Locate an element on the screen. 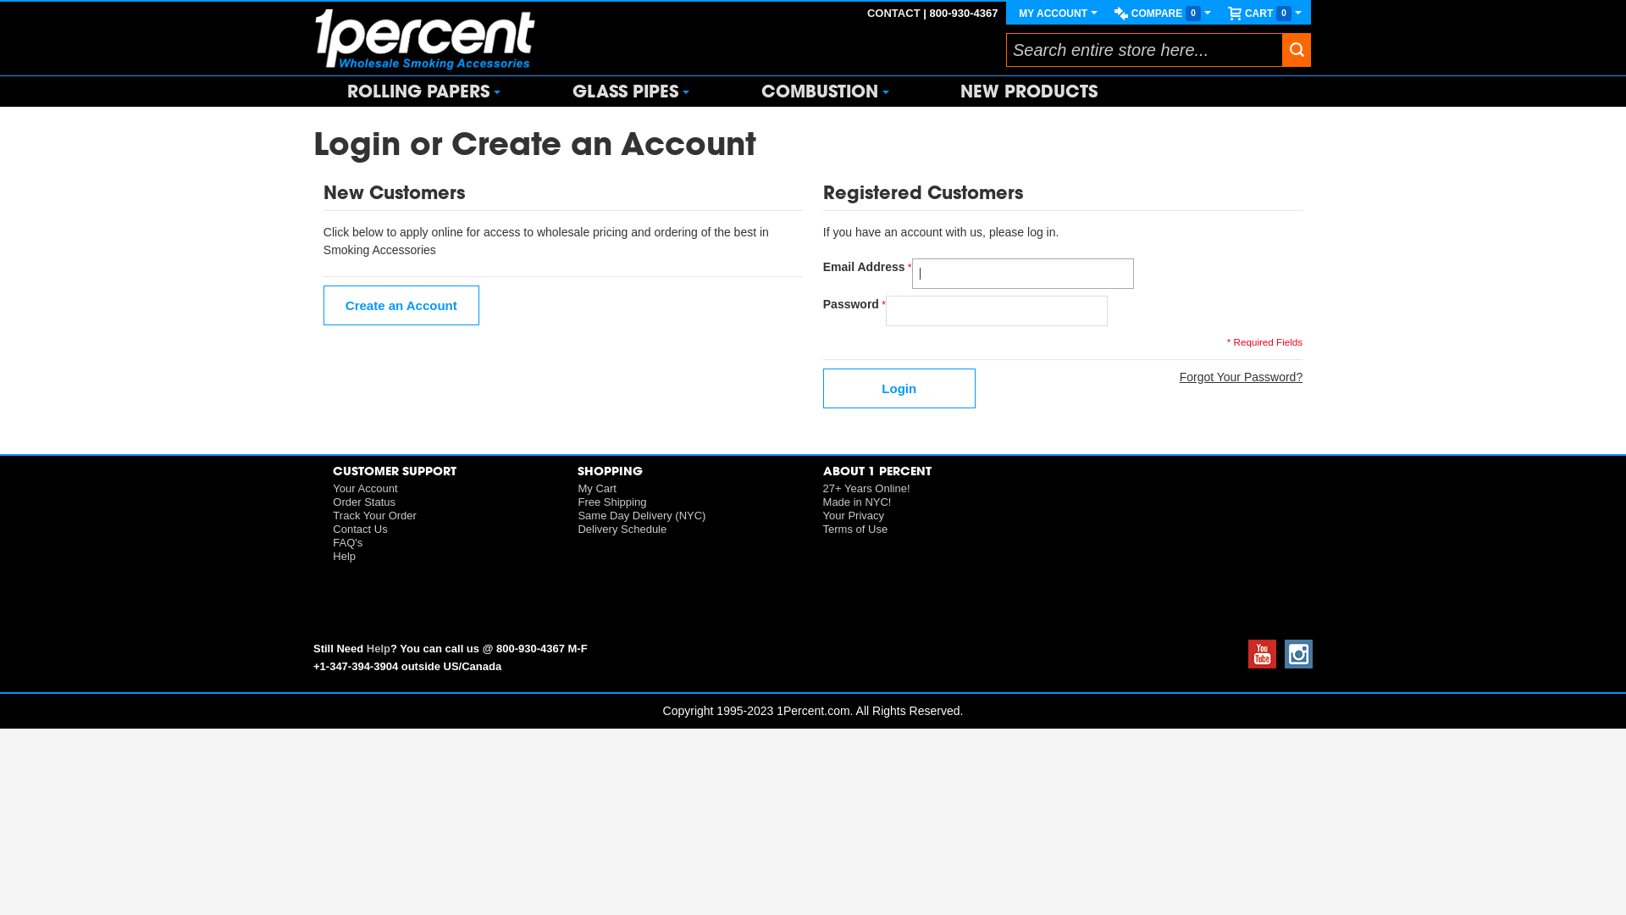 The height and width of the screenshot is (915, 1626). COMBUSTION  is located at coordinates (827, 91).